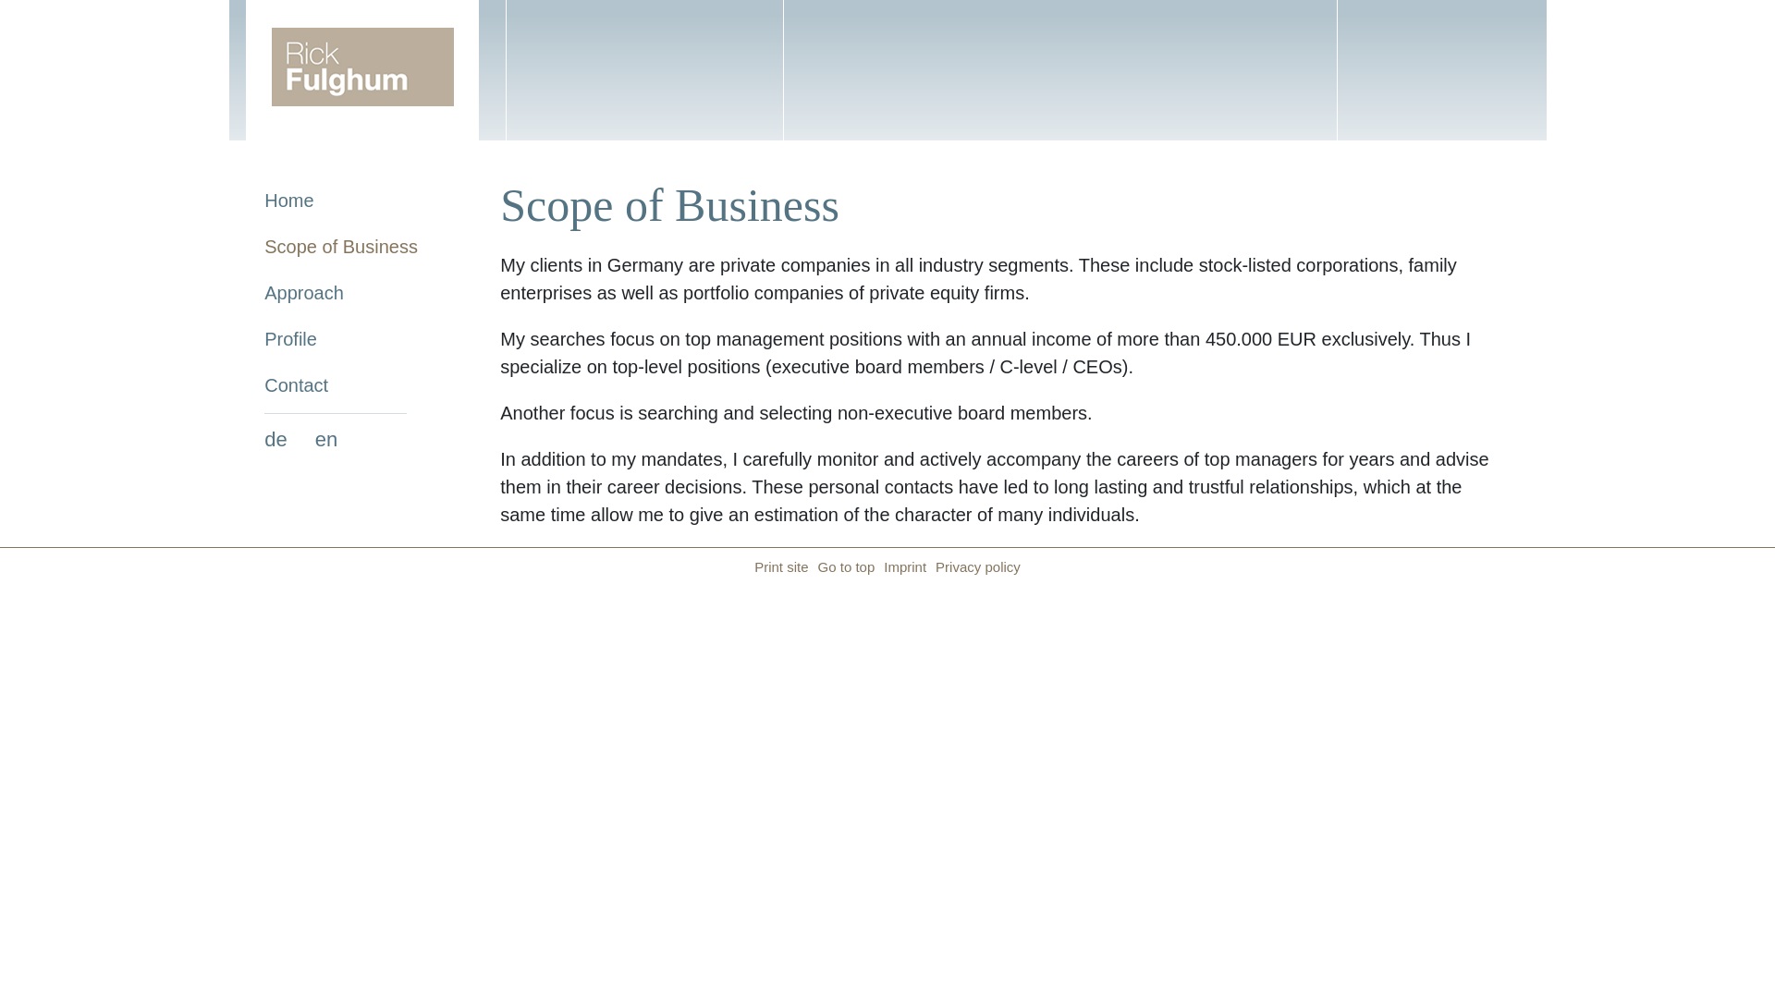 The width and height of the screenshot is (1775, 998). Describe the element at coordinates (341, 200) in the screenshot. I see `Home` at that location.